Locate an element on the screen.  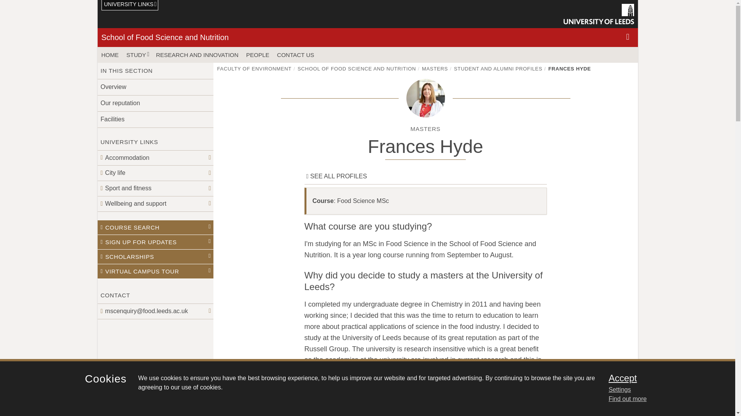
Accept is located at coordinates (661, 378).